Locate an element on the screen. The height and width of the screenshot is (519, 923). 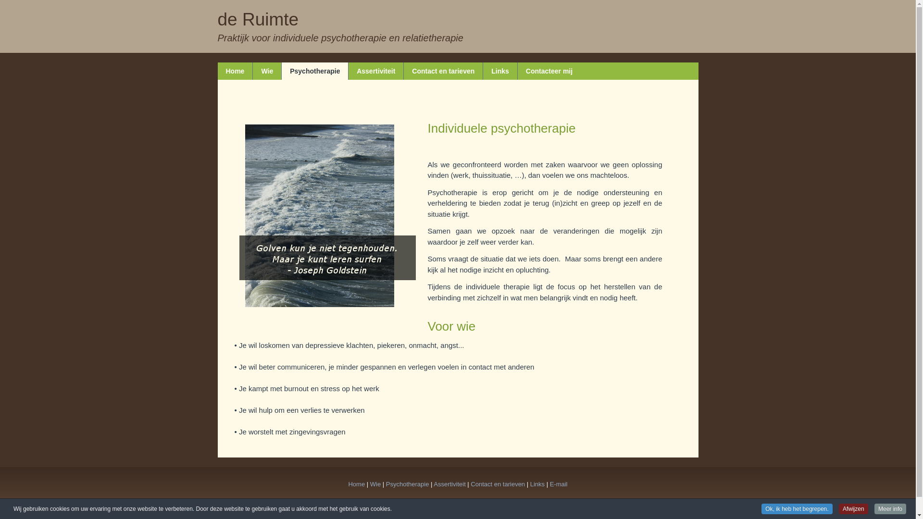
Contact en tarieven is located at coordinates (443, 71).